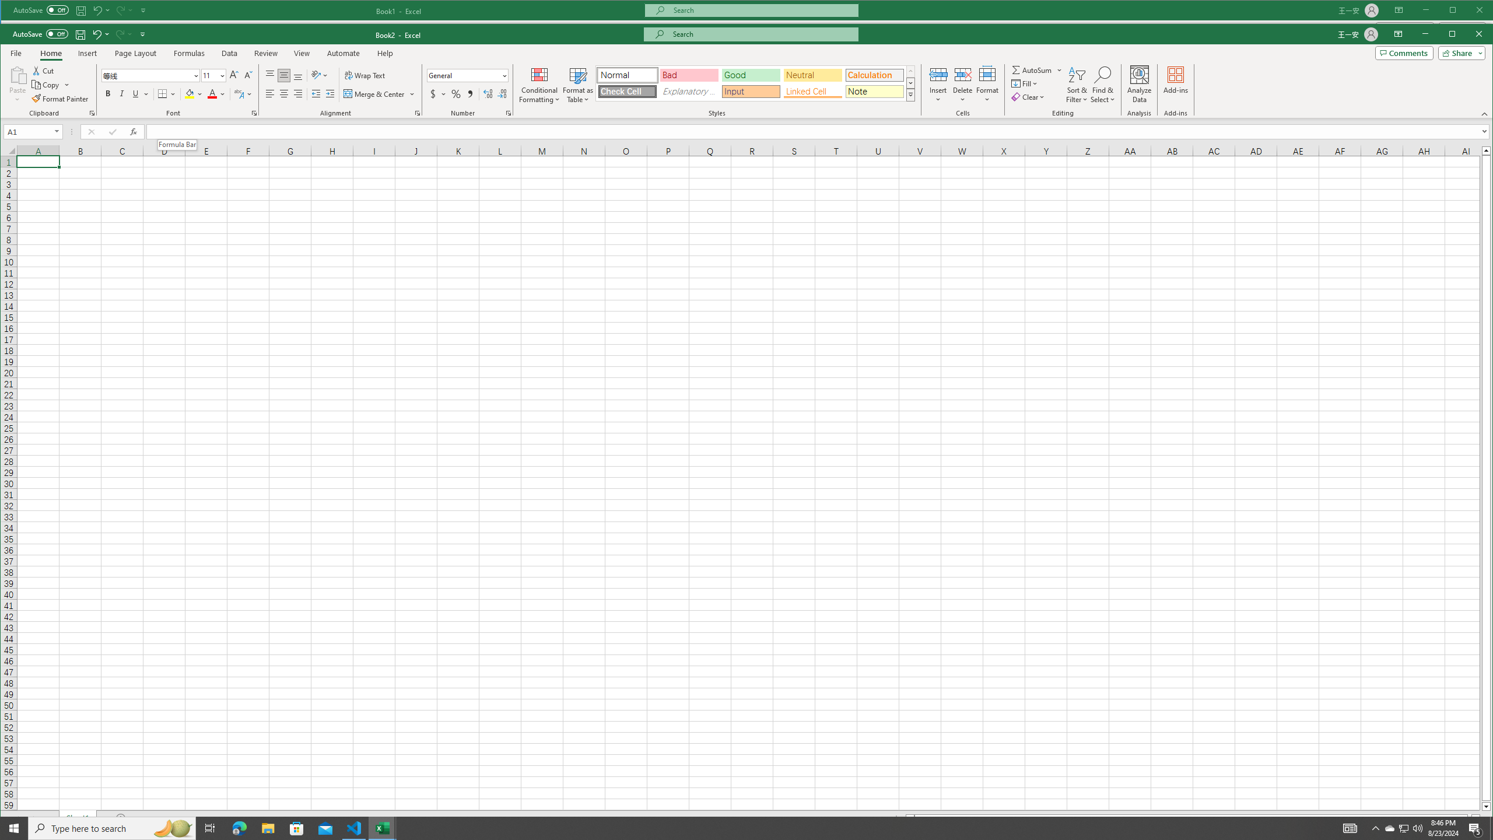 Image resolution: width=1493 pixels, height=840 pixels. I want to click on Help, so click(385, 53).